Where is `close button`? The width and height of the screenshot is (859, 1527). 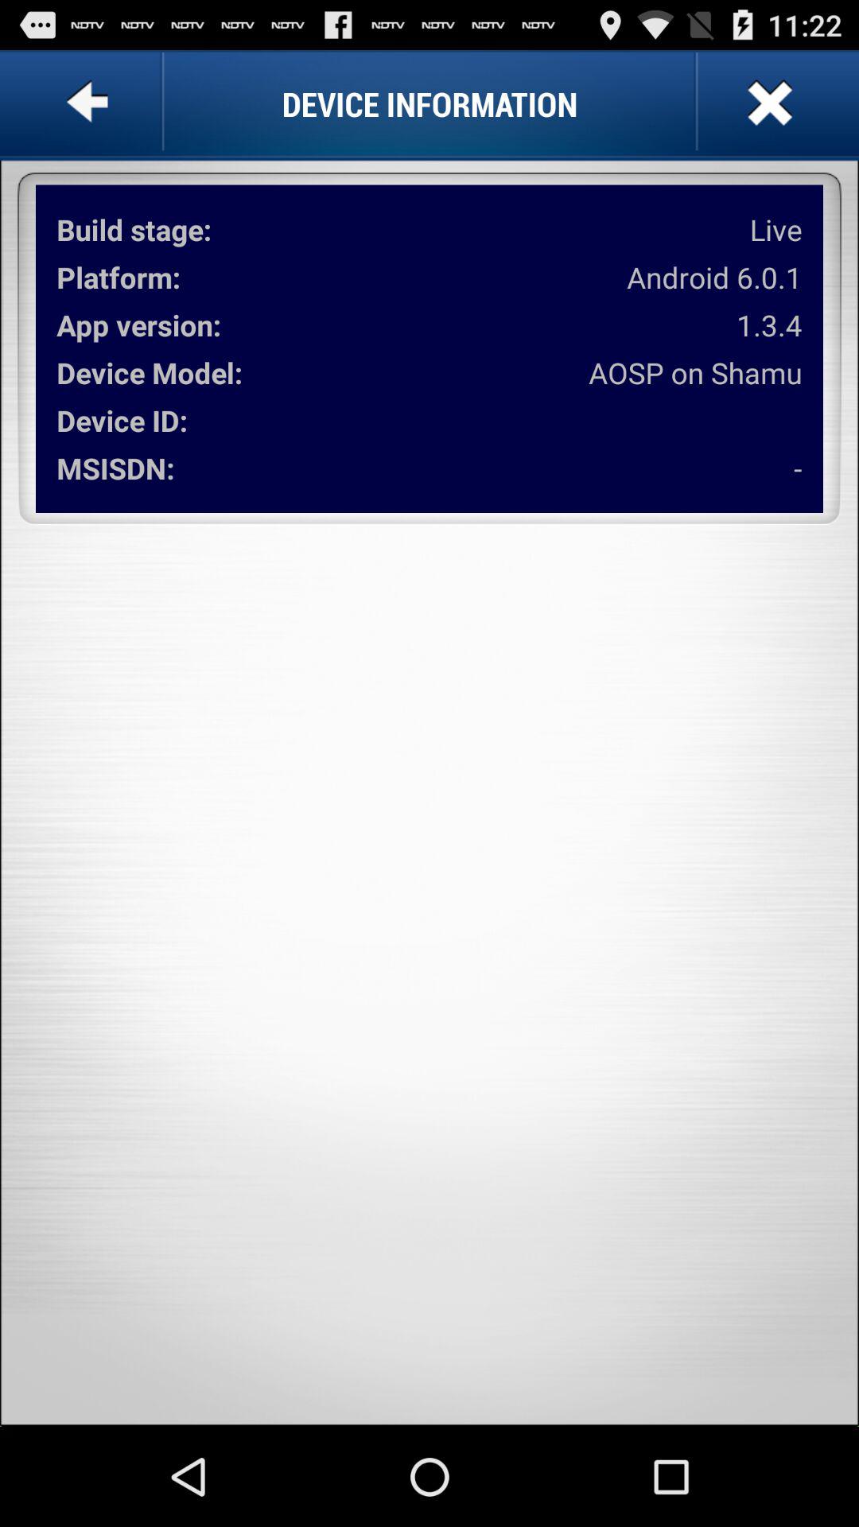 close button is located at coordinates (768, 103).